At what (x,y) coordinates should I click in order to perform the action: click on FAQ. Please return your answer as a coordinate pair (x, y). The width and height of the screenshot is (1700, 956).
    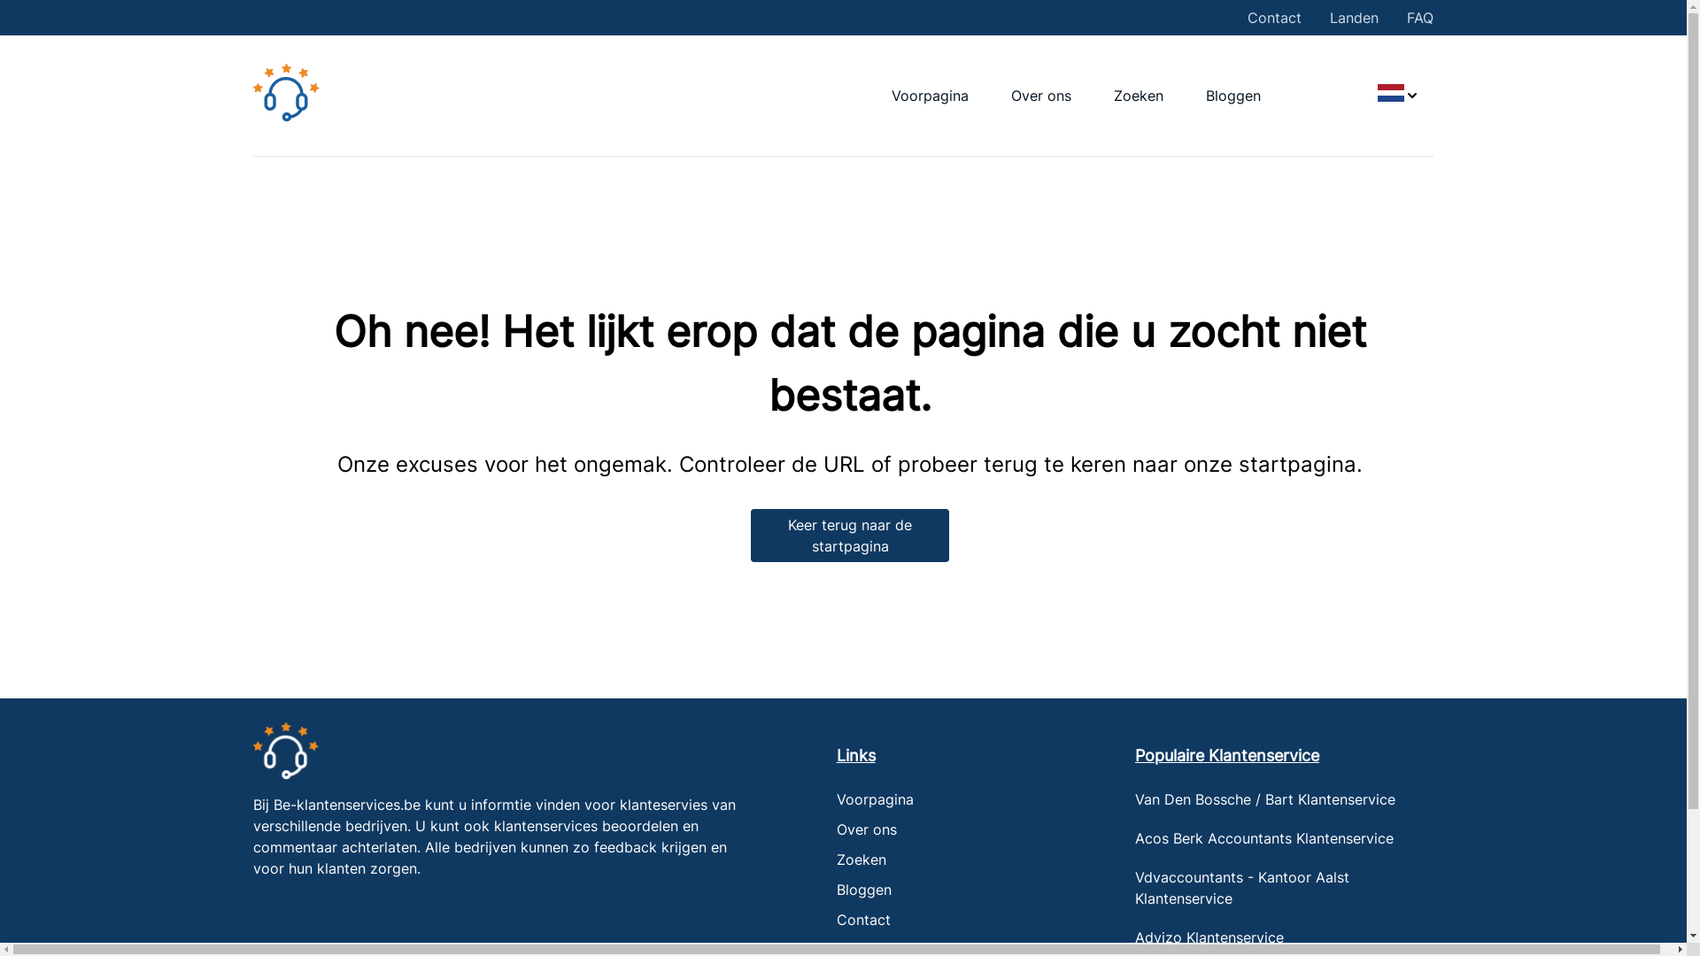
    Looking at the image, I should click on (1420, 18).